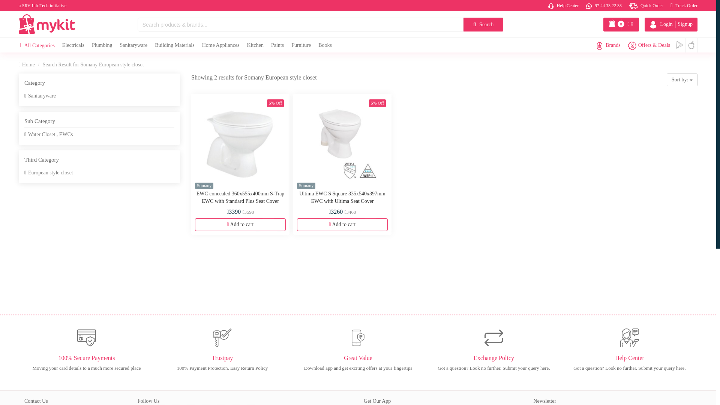 This screenshot has height=405, width=720. What do you see at coordinates (268, 224) in the screenshot?
I see `0` at bounding box center [268, 224].